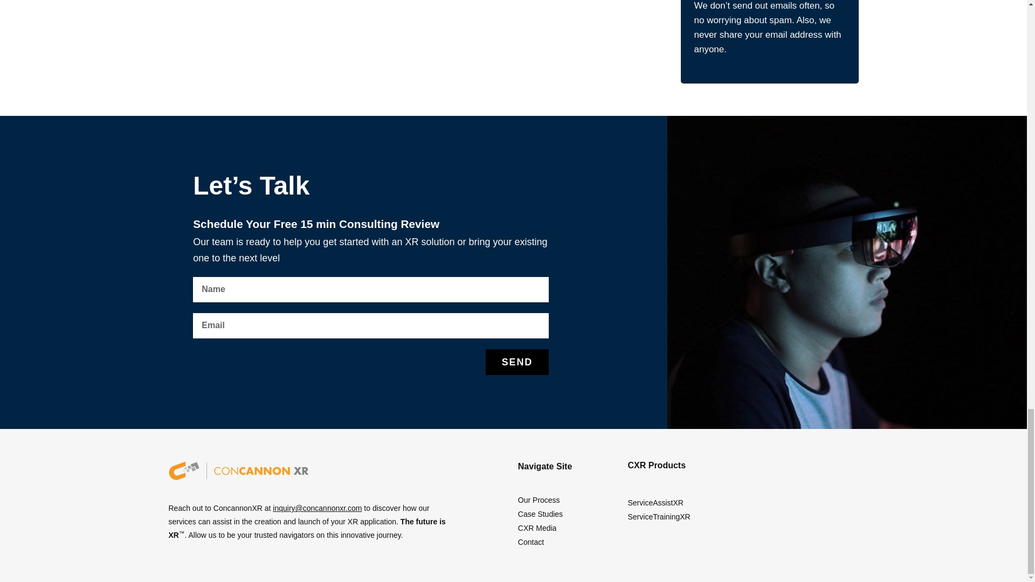 Image resolution: width=1035 pixels, height=582 pixels. Describe the element at coordinates (656, 465) in the screenshot. I see `CXR Products` at that location.